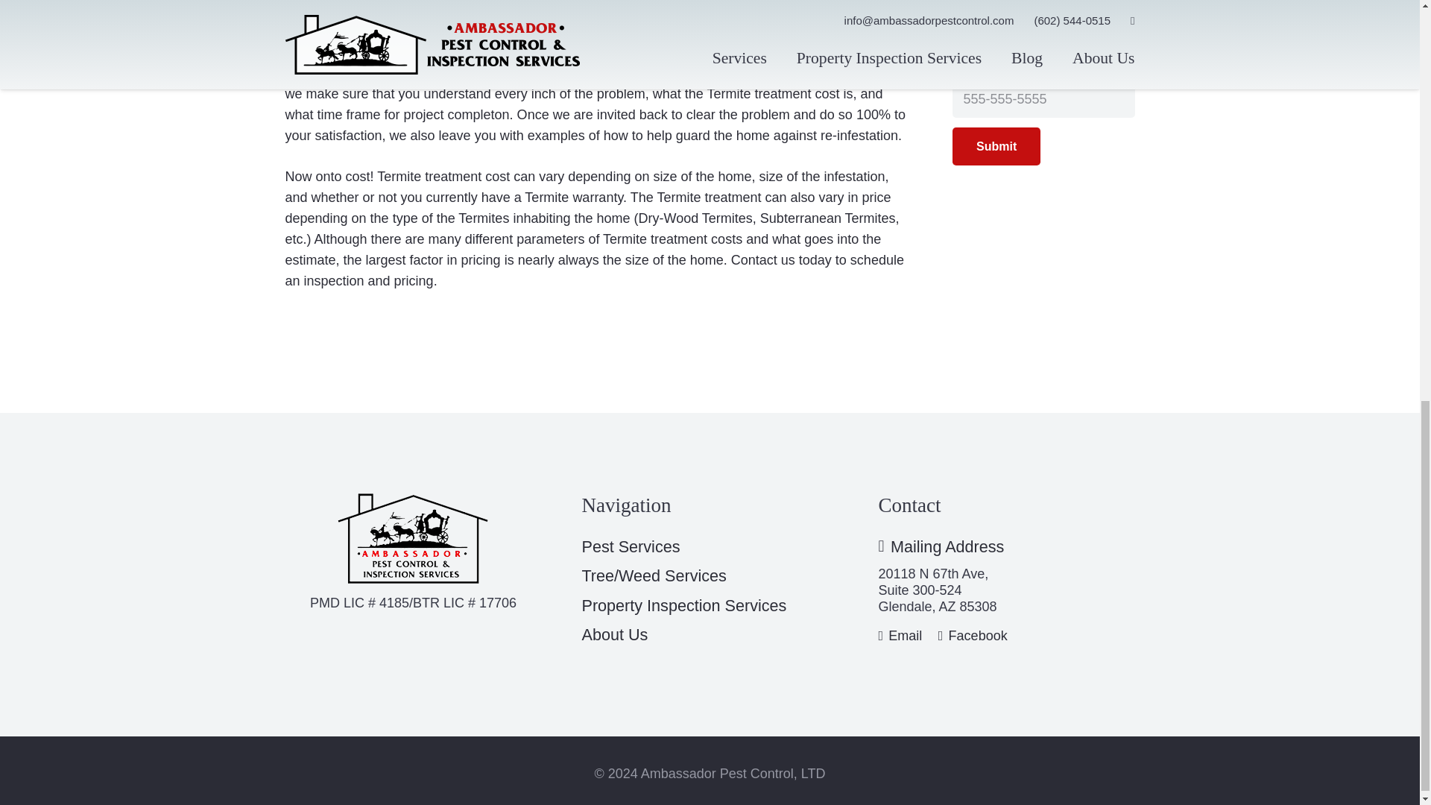 The image size is (1431, 805). I want to click on Back to top, so click(1389, 25).